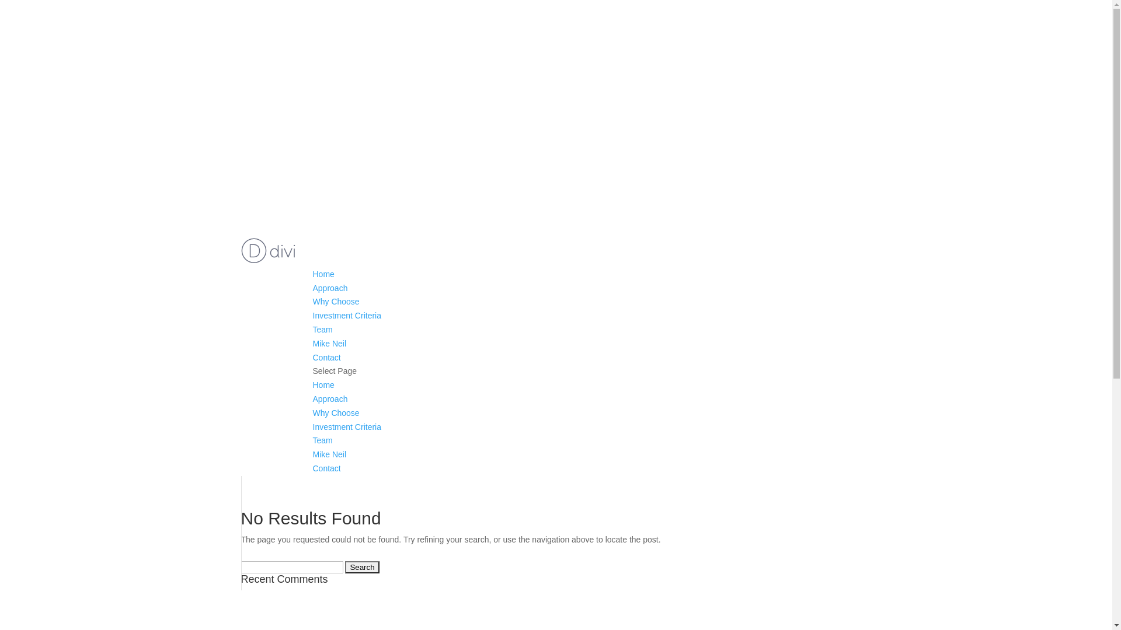 The height and width of the screenshot is (630, 1121). I want to click on Home, so click(323, 385).